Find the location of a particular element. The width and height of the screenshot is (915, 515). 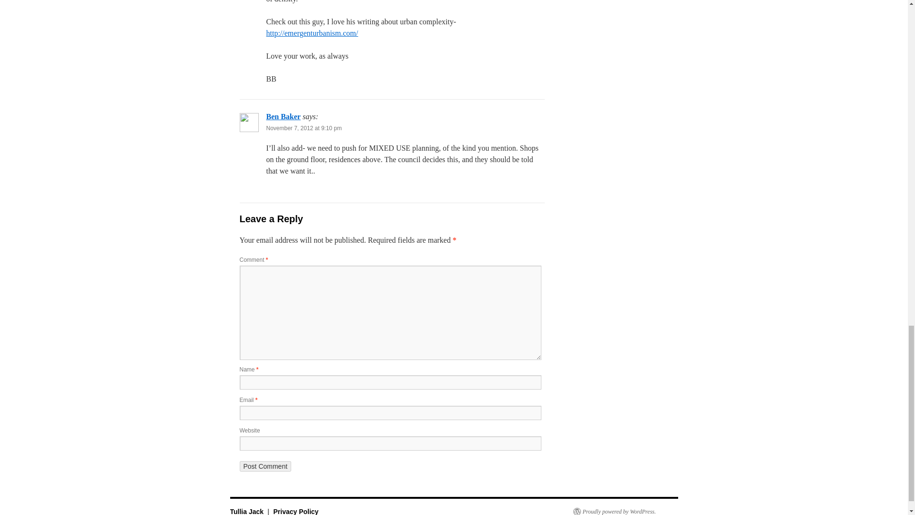

Ben Baker is located at coordinates (283, 116).